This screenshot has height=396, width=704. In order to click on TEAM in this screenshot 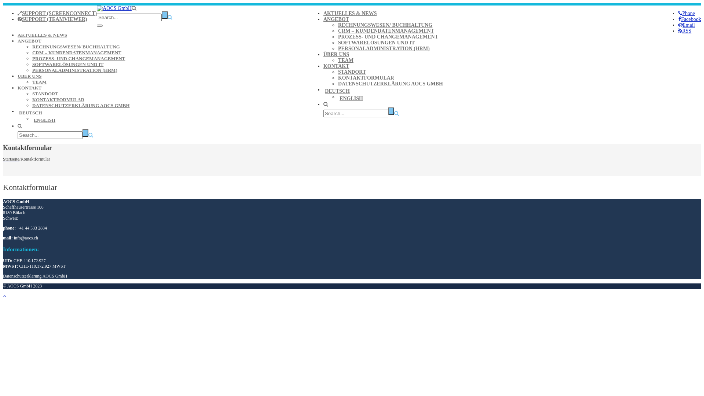, I will do `click(40, 82)`.